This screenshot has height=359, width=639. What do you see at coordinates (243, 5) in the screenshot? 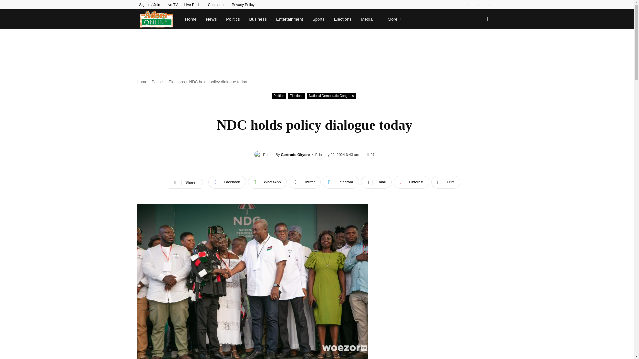
I see `Privacy Policy` at bounding box center [243, 5].